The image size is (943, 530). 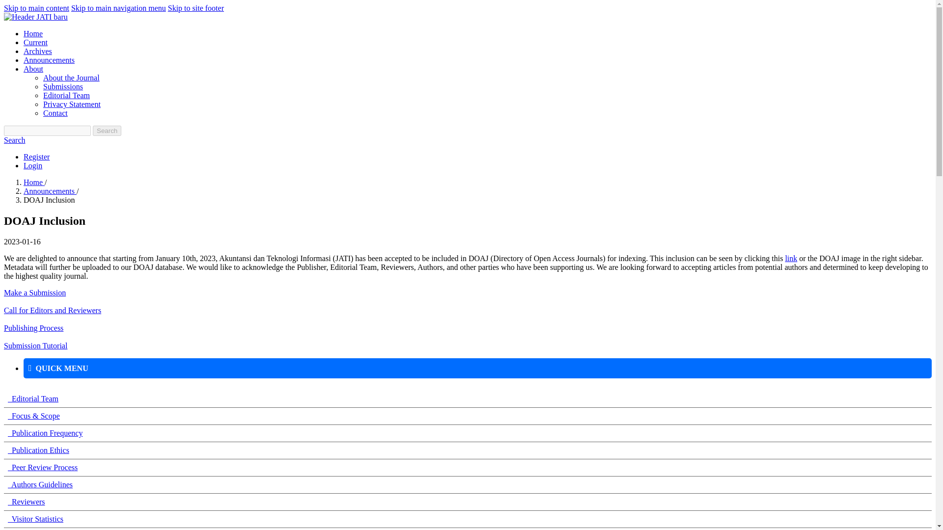 What do you see at coordinates (34, 182) in the screenshot?
I see `Home` at bounding box center [34, 182].